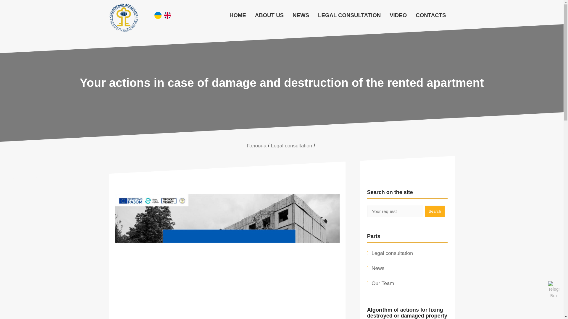 The height and width of the screenshot is (319, 568). Describe the element at coordinates (378, 268) in the screenshot. I see `News` at that location.